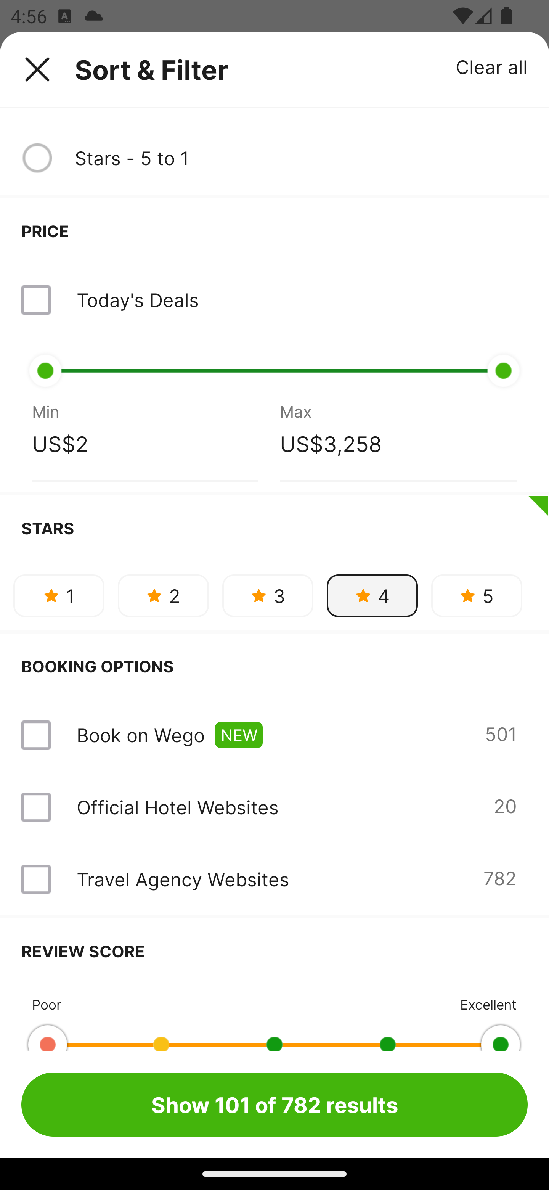 This screenshot has height=1190, width=549. What do you see at coordinates (59, 596) in the screenshot?
I see `1` at bounding box center [59, 596].